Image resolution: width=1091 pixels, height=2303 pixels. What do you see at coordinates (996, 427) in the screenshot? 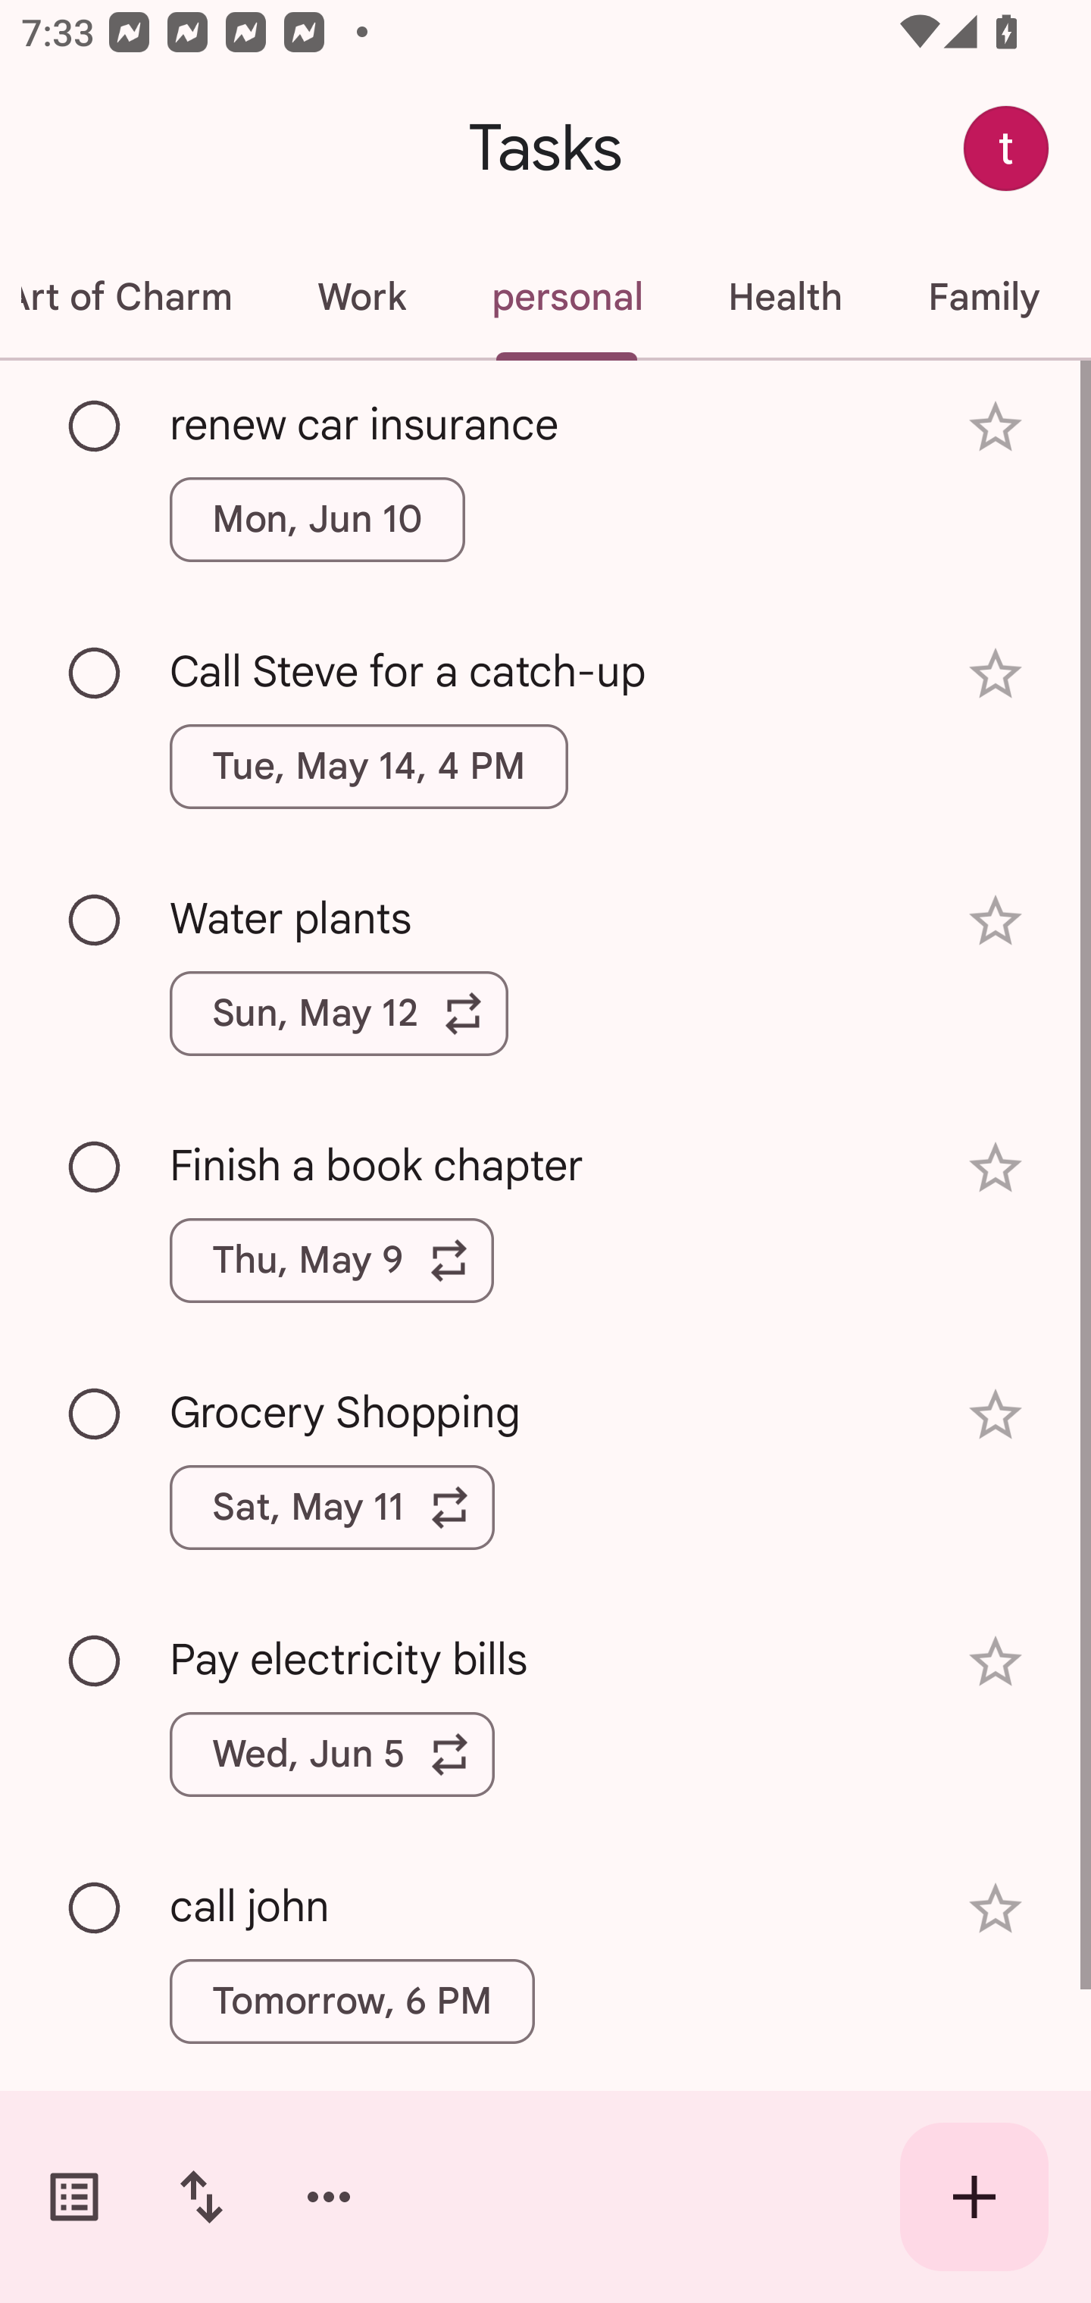
I see `Add star` at bounding box center [996, 427].